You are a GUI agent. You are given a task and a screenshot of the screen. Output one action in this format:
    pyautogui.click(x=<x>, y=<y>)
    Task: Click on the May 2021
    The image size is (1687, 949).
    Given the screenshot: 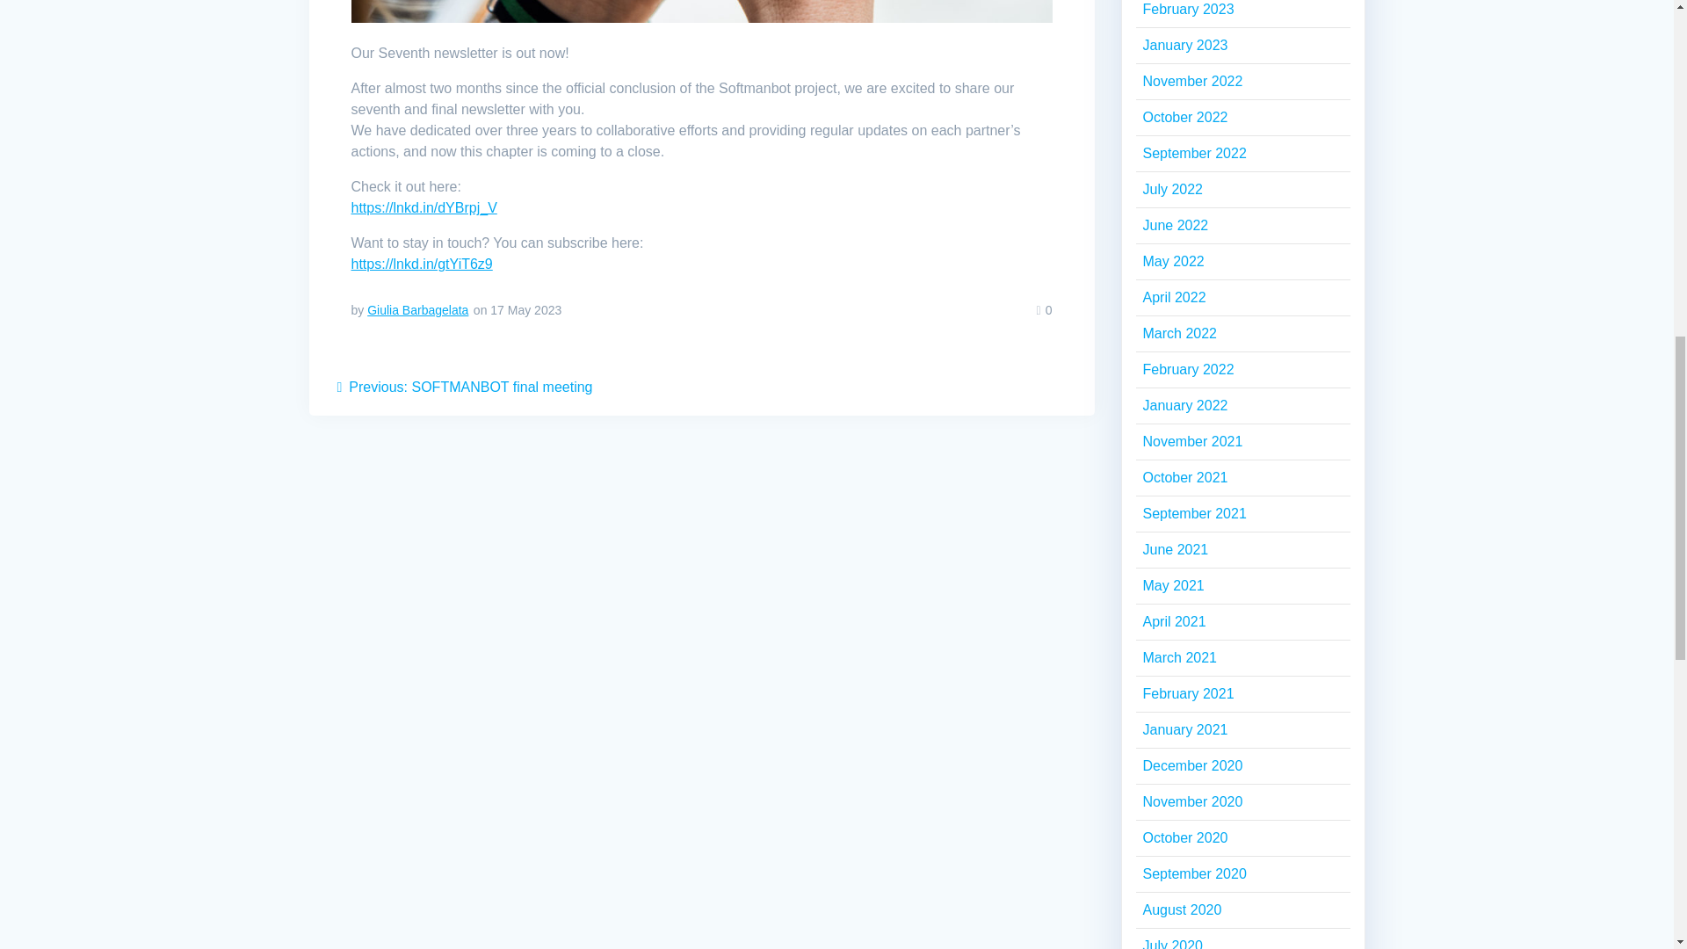 What is the action you would take?
    pyautogui.click(x=1193, y=153)
    